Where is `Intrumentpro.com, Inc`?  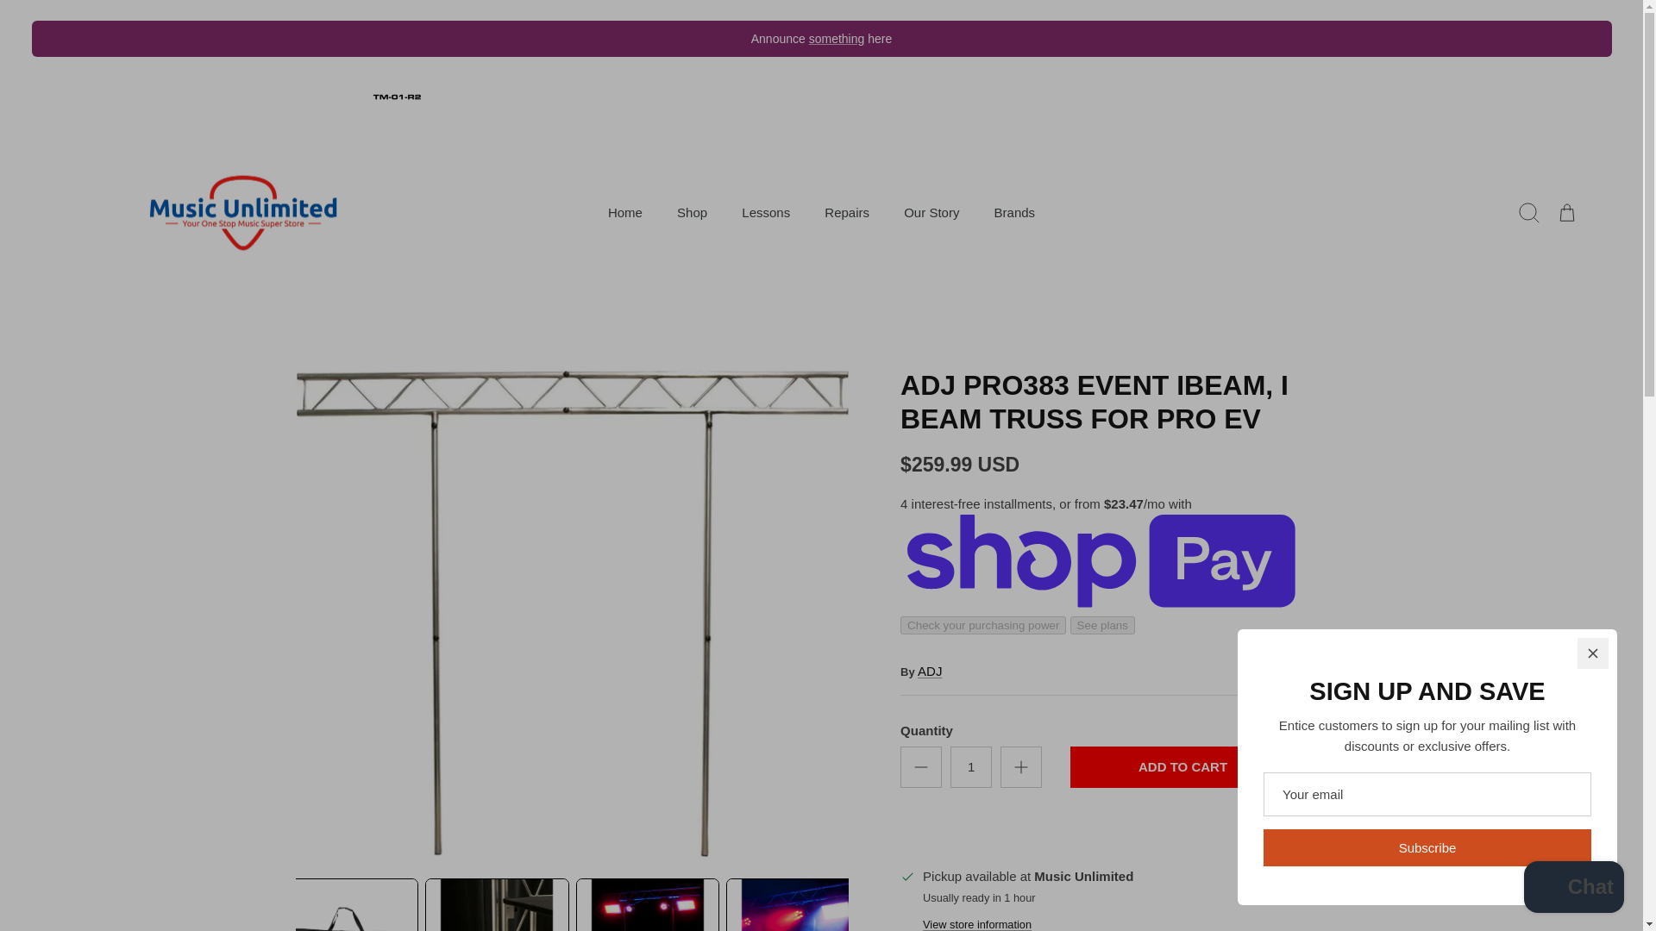 Intrumentpro.com, Inc is located at coordinates (241, 214).